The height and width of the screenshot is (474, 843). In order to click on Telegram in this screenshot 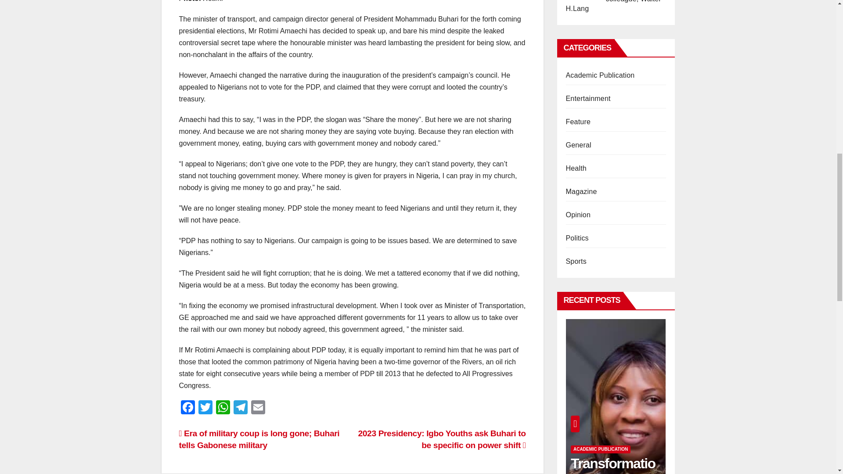, I will do `click(241, 408)`.